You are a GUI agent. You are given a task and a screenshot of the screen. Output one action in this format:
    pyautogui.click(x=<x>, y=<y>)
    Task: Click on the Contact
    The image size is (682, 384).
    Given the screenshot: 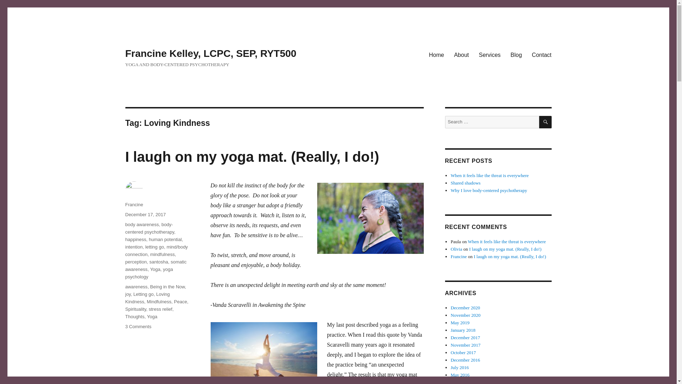 What is the action you would take?
    pyautogui.click(x=541, y=54)
    